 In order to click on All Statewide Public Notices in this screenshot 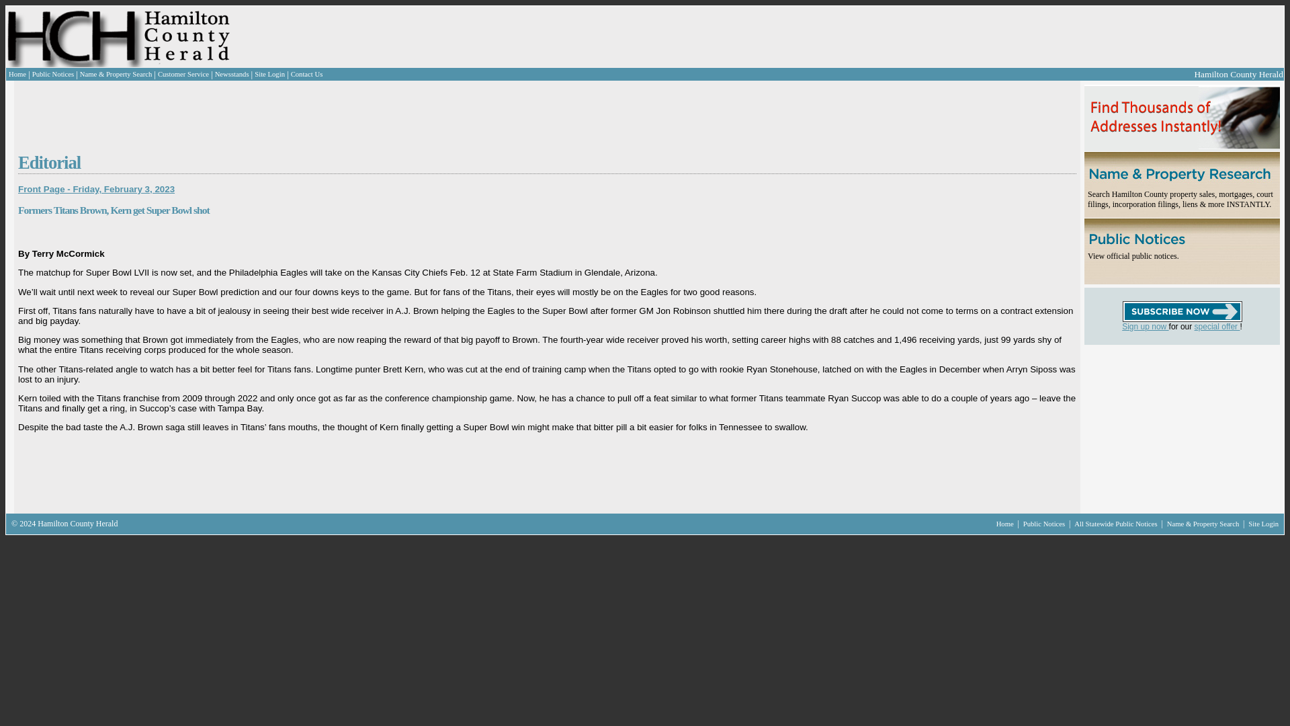, I will do `click(1117, 524)`.